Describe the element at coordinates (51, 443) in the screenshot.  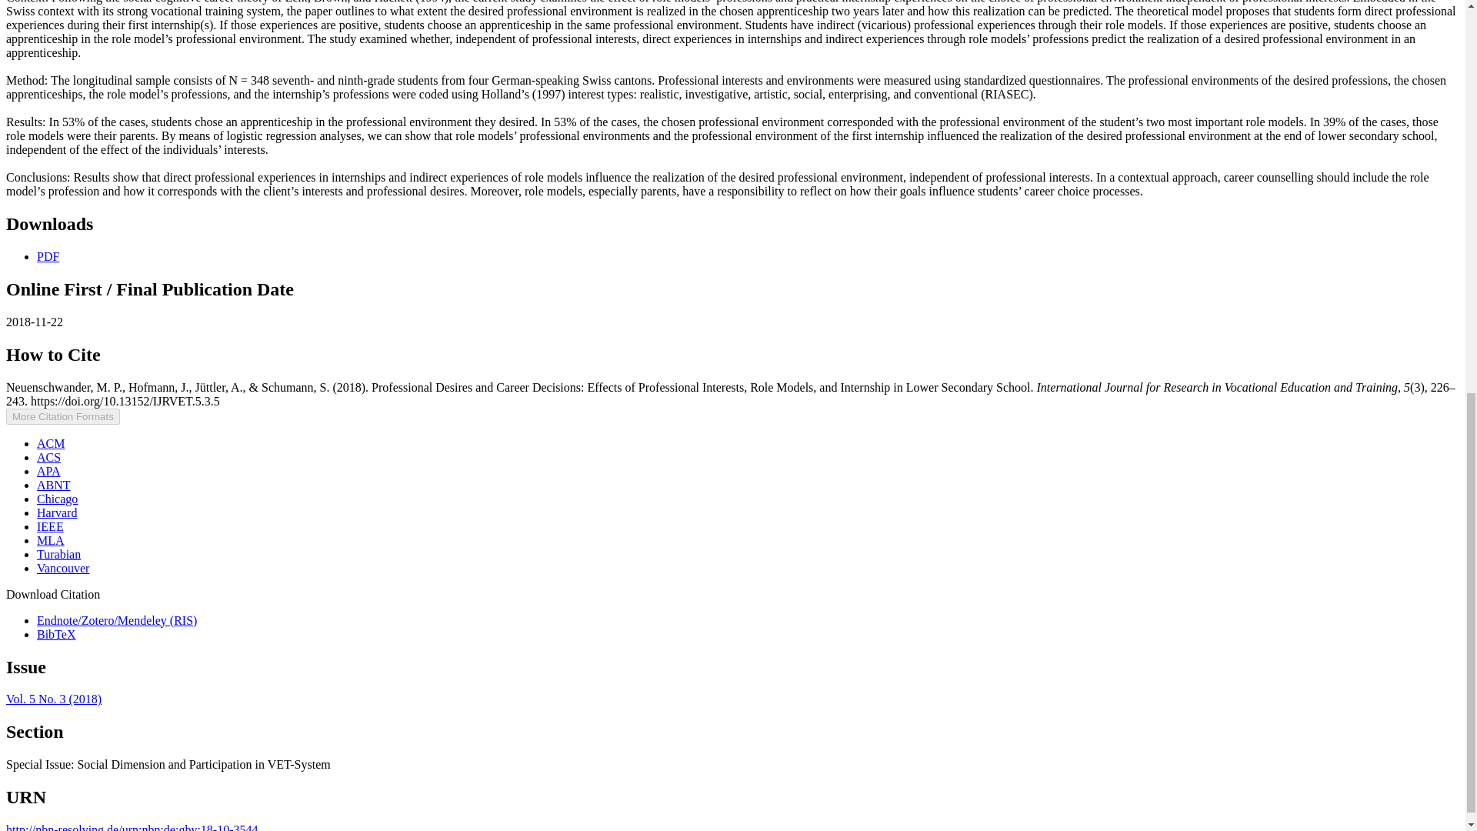
I see `ACM` at that location.